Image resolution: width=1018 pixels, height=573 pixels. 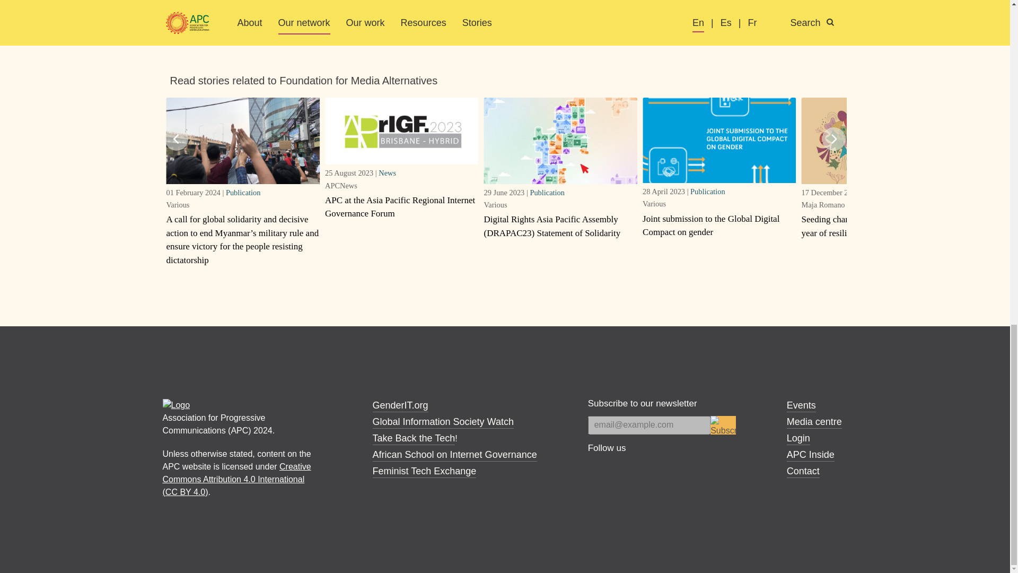 I want to click on Privacy, so click(x=185, y=14).